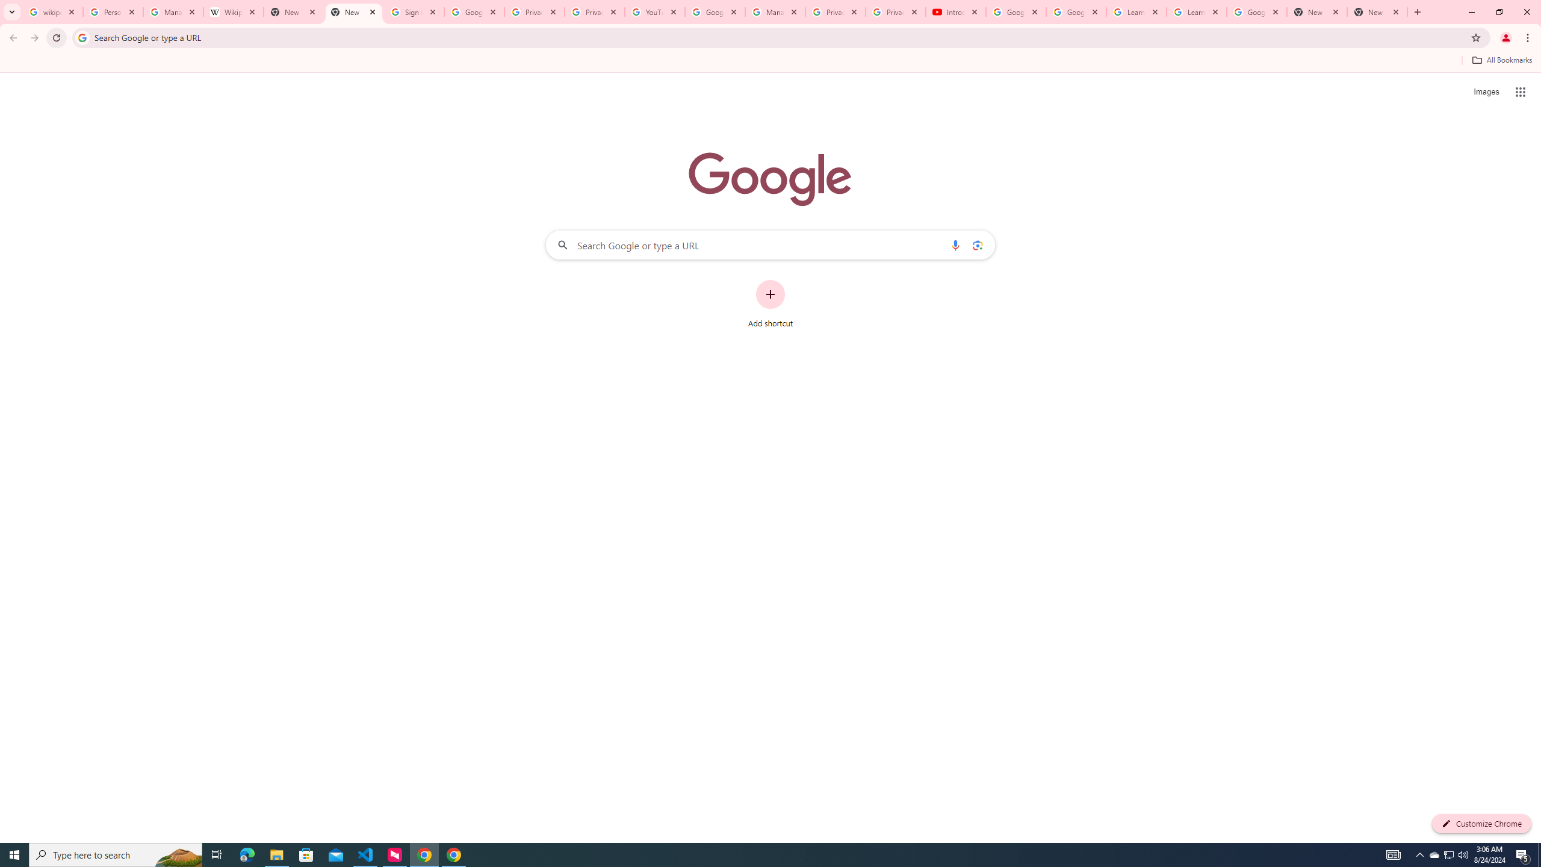 The image size is (1541, 867). What do you see at coordinates (1317, 12) in the screenshot?
I see `New Tab` at bounding box center [1317, 12].